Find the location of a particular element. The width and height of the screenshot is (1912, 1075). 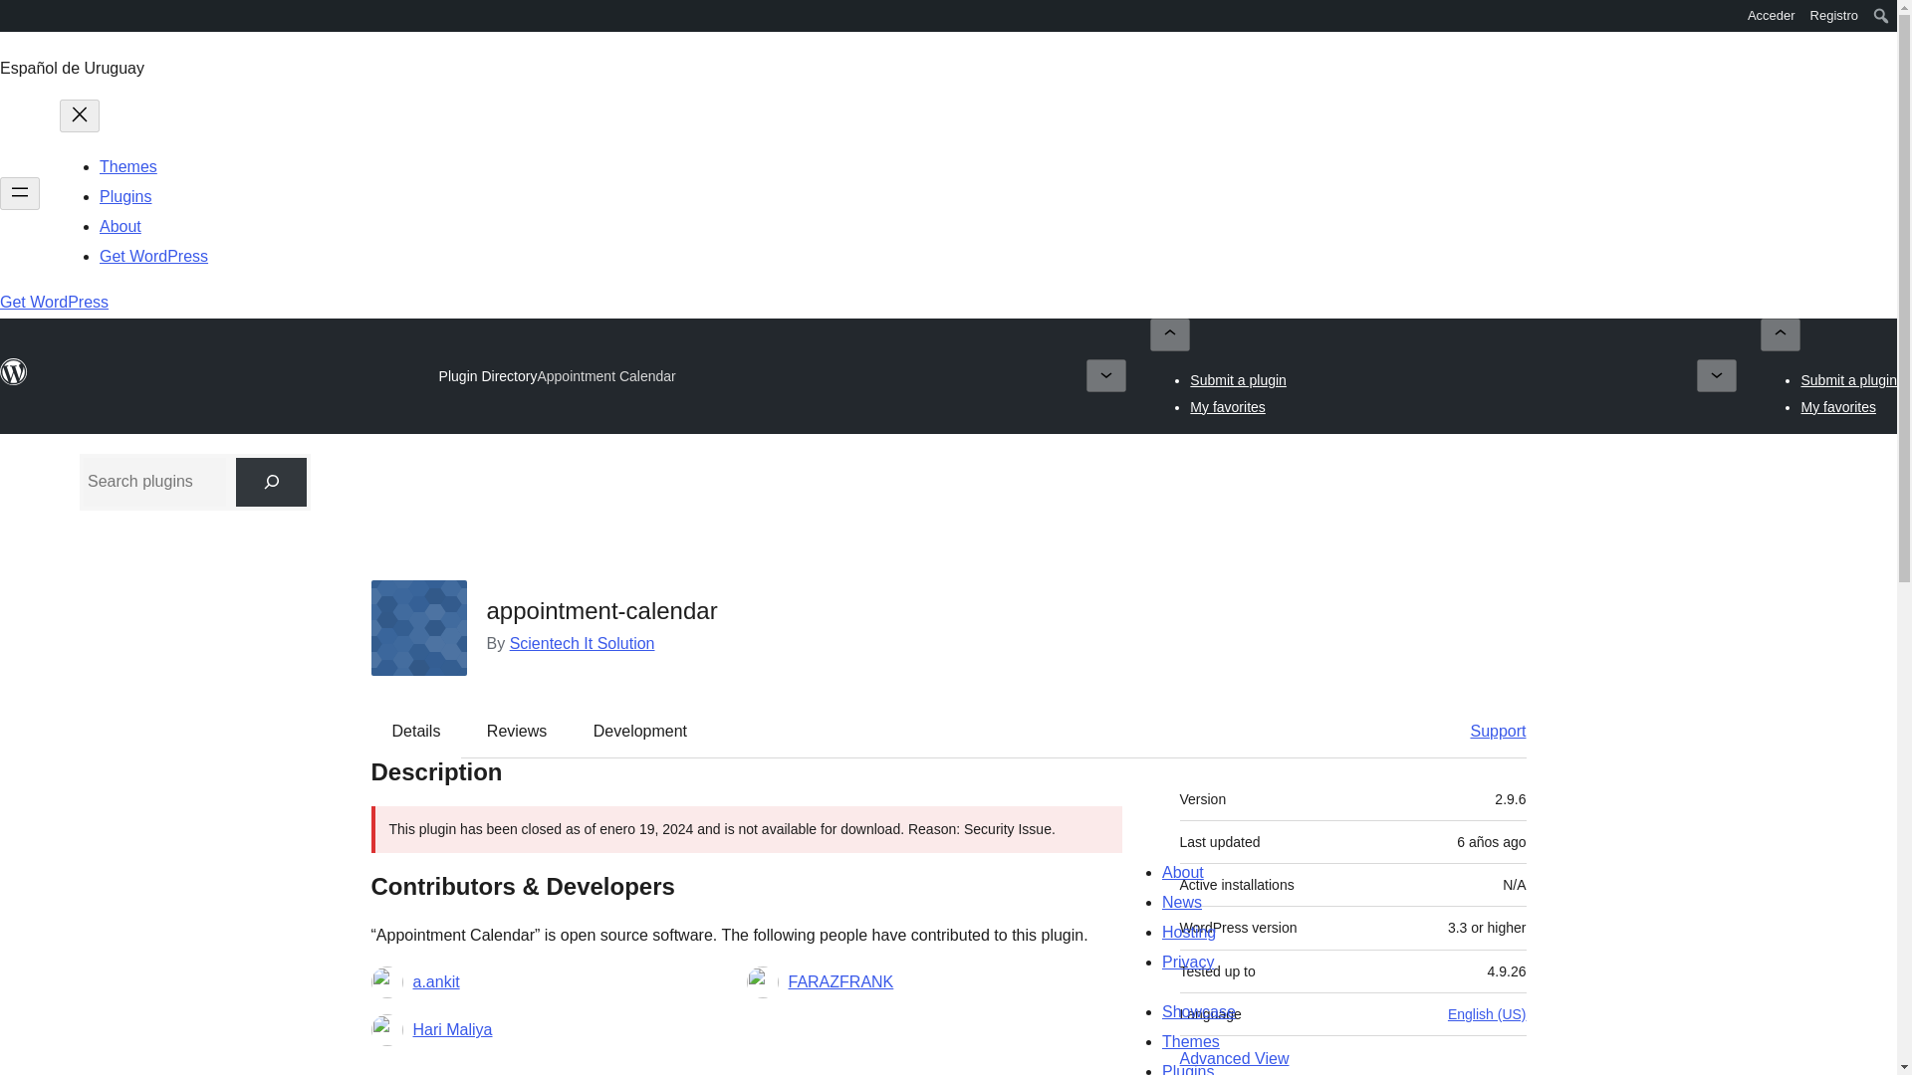

Reviews is located at coordinates (516, 731).